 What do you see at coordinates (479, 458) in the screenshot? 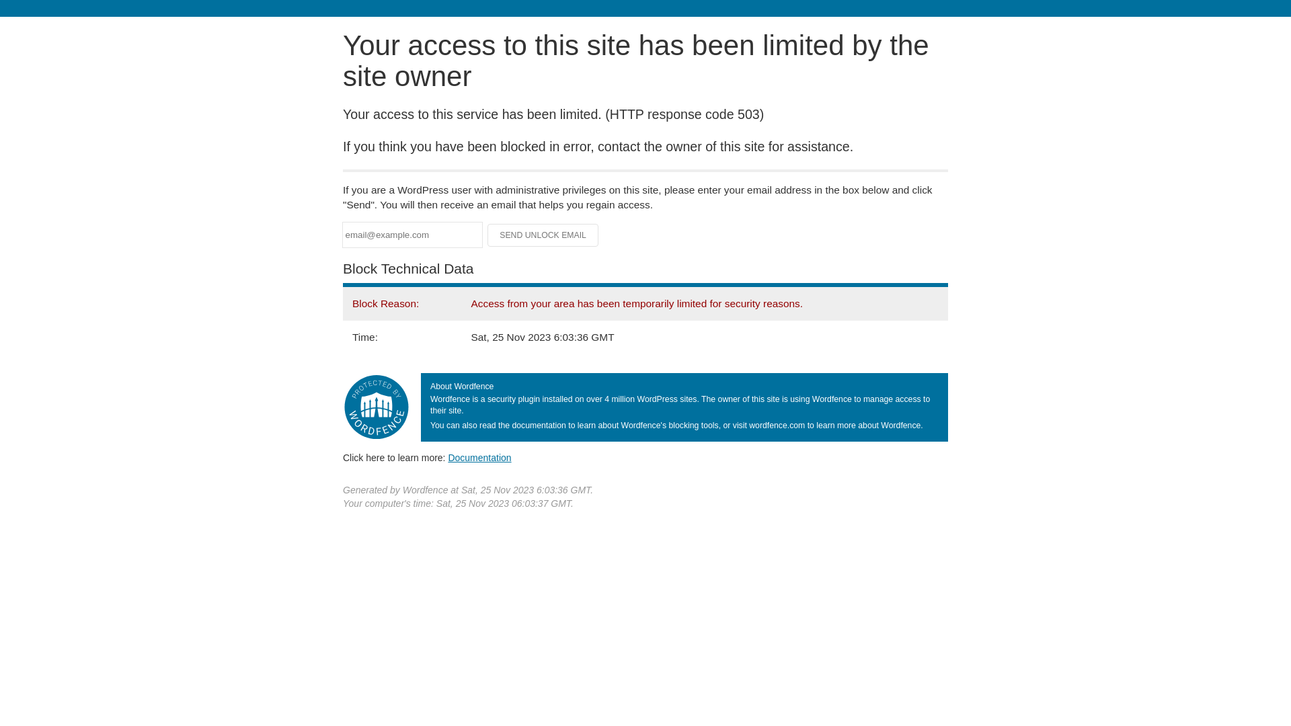
I see `Documentation` at bounding box center [479, 458].